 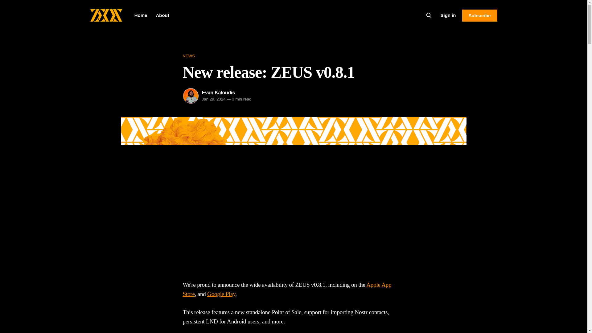 I want to click on Google Play, so click(x=221, y=294).